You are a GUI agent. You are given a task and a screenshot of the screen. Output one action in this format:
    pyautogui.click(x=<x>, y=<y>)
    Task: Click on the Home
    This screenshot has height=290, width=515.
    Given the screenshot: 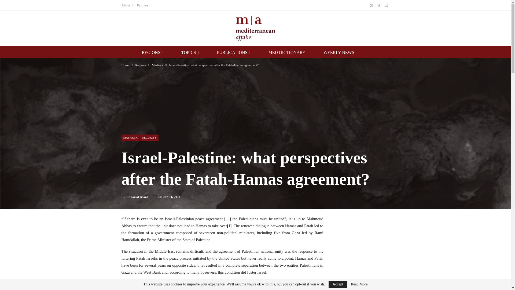 What is the action you would take?
    pyautogui.click(x=125, y=65)
    